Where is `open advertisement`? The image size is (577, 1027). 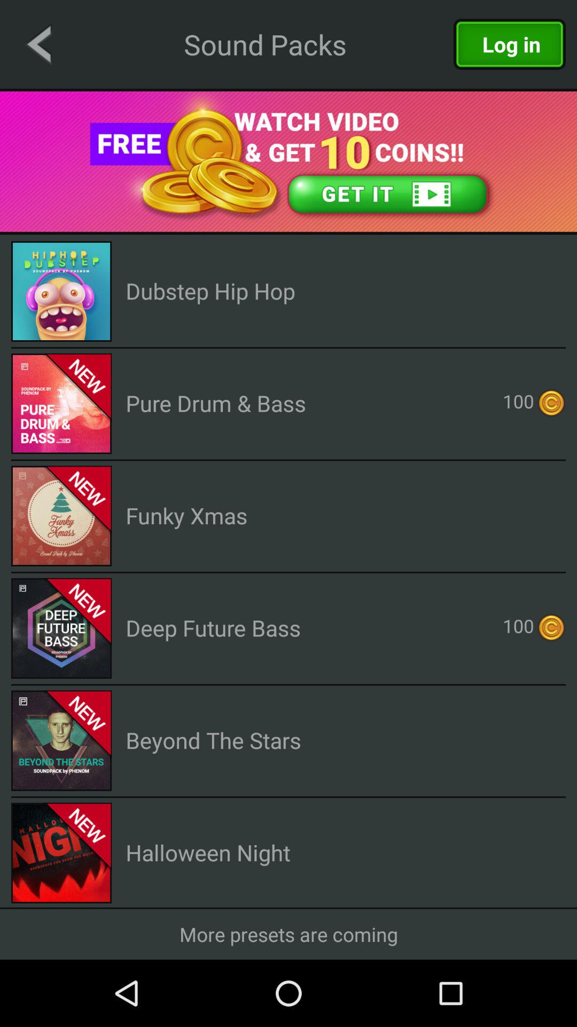
open advertisement is located at coordinates (288, 162).